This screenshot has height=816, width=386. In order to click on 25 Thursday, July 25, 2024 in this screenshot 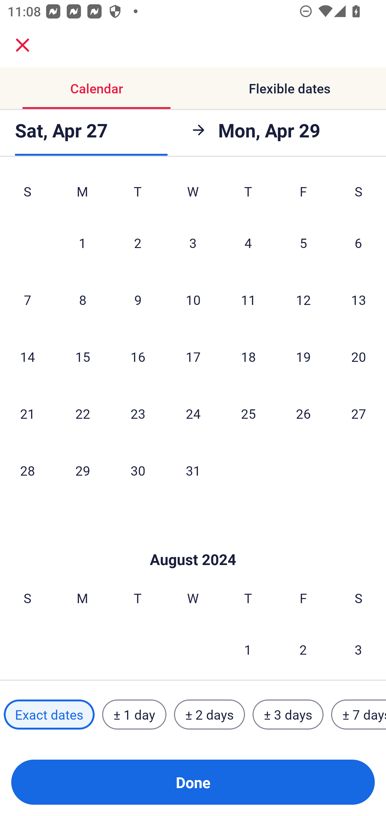, I will do `click(248, 413)`.